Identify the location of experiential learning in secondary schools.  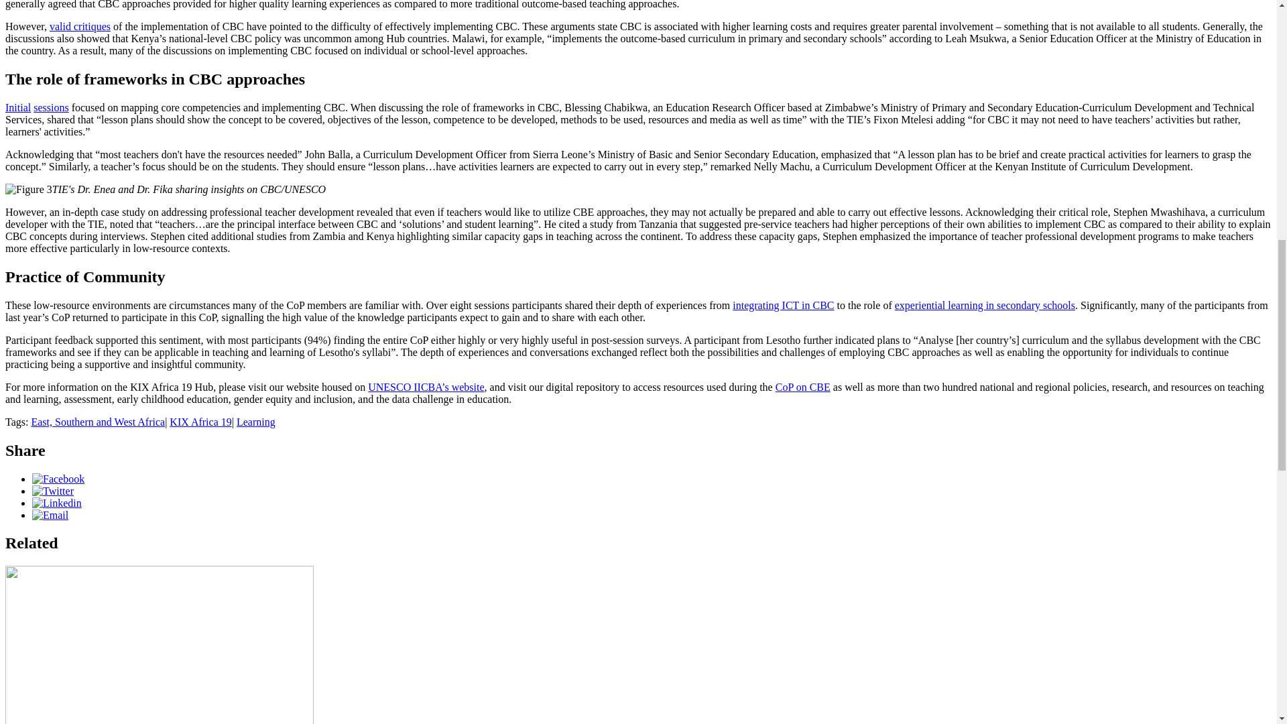
(984, 306).